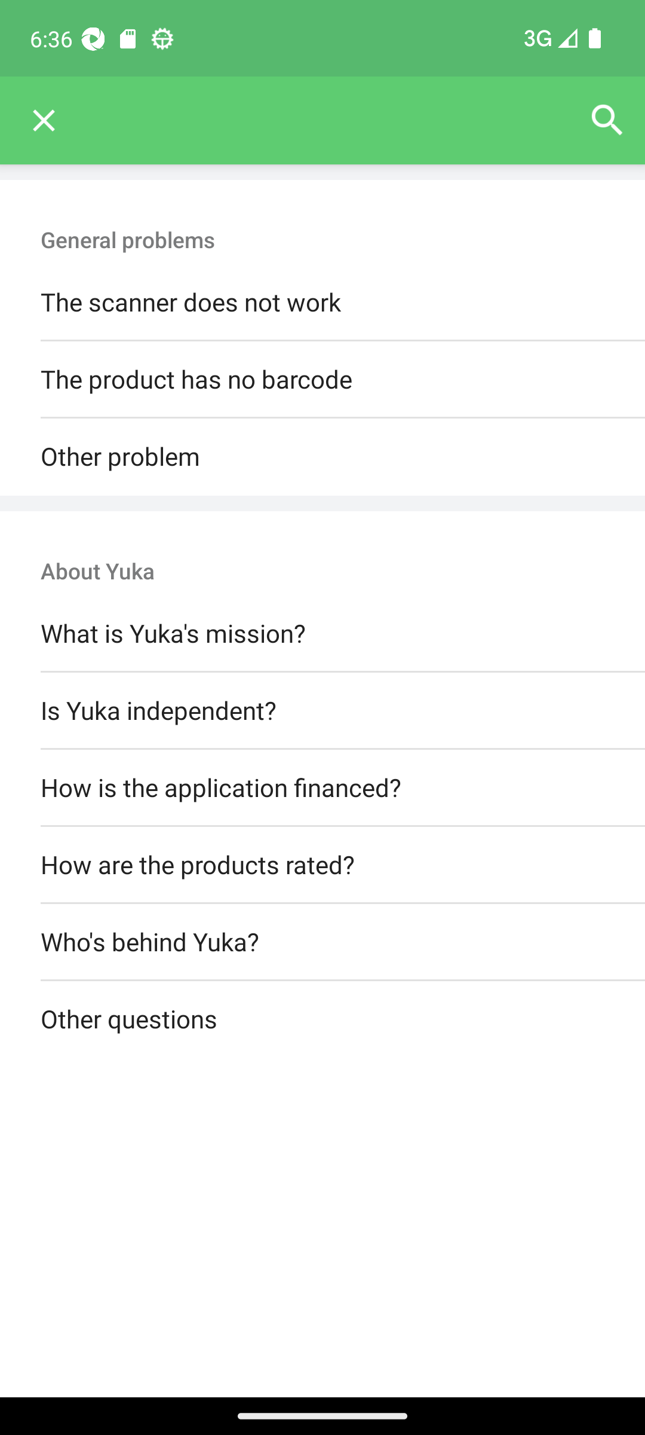 The image size is (645, 1435). What do you see at coordinates (607, 121) in the screenshot?
I see `Search` at bounding box center [607, 121].